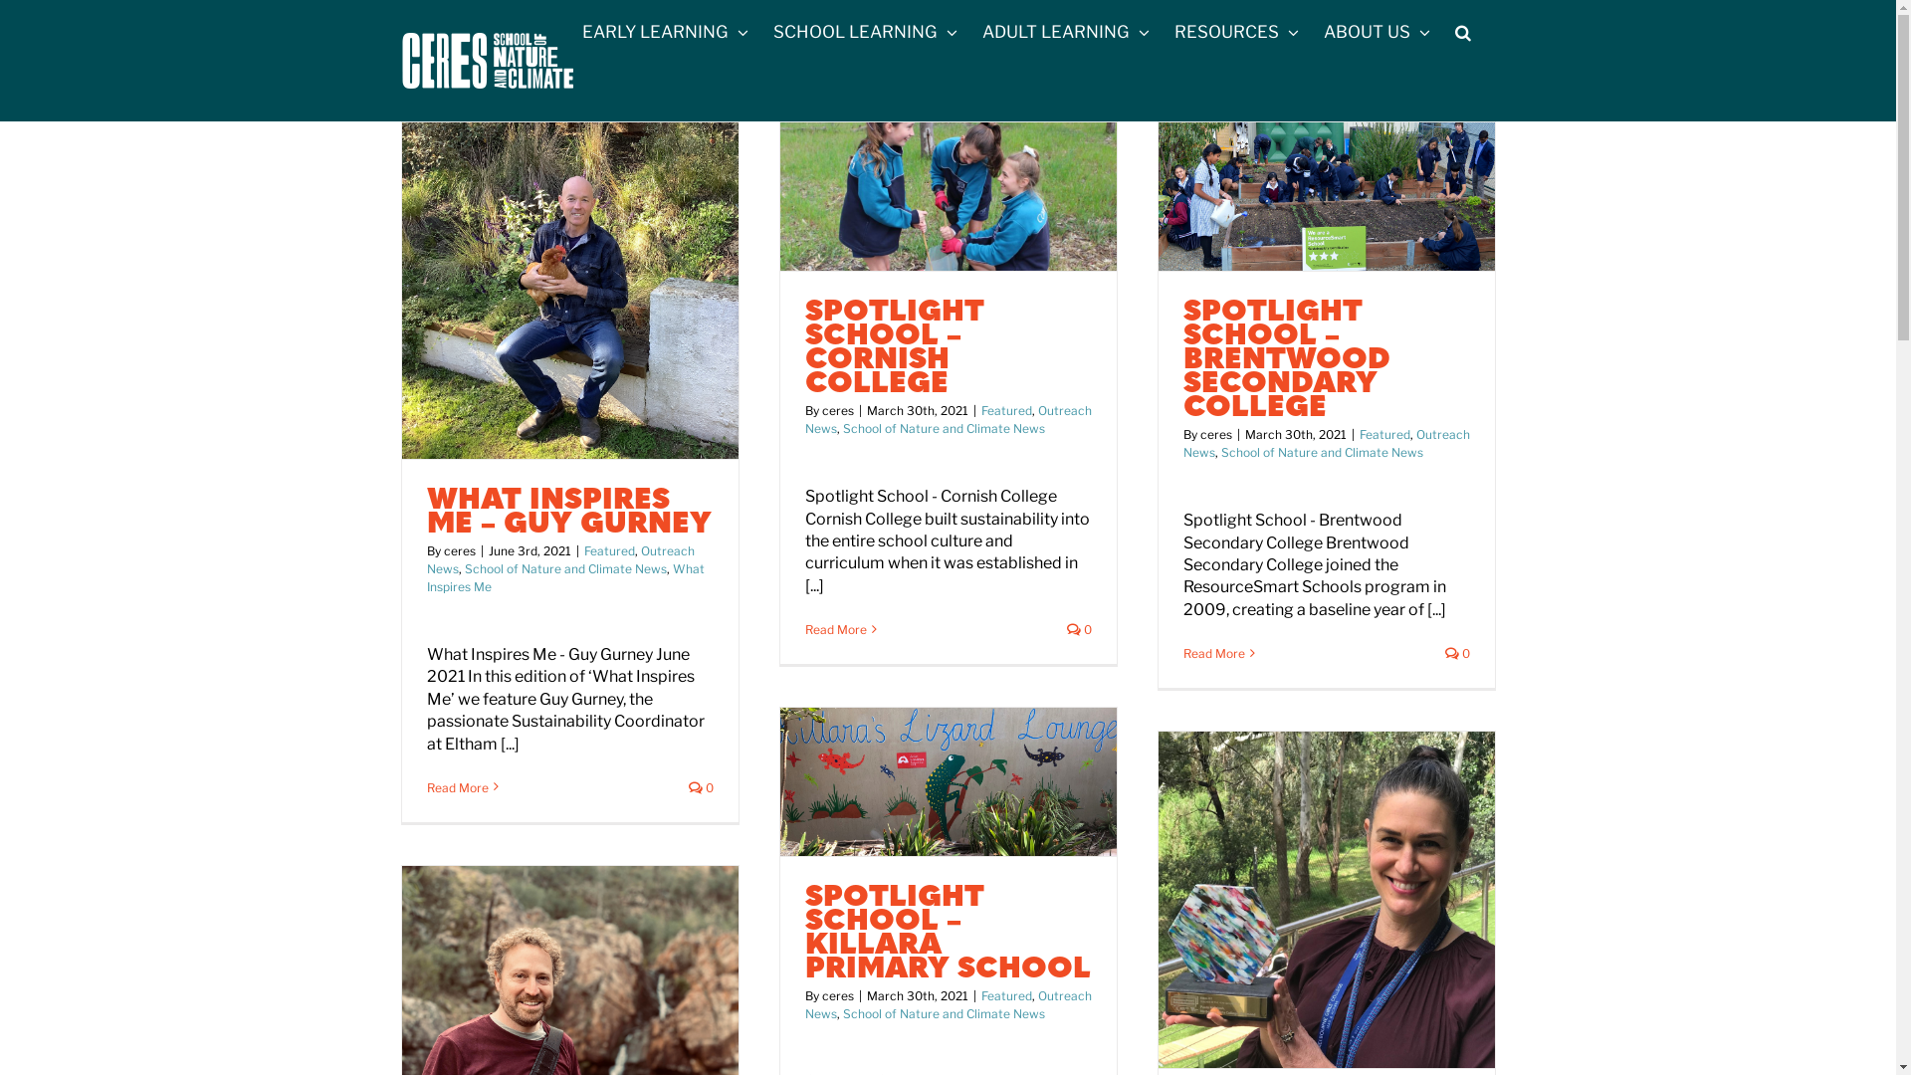 Image resolution: width=1911 pixels, height=1075 pixels. What do you see at coordinates (948, 420) in the screenshot?
I see `Outreach News` at bounding box center [948, 420].